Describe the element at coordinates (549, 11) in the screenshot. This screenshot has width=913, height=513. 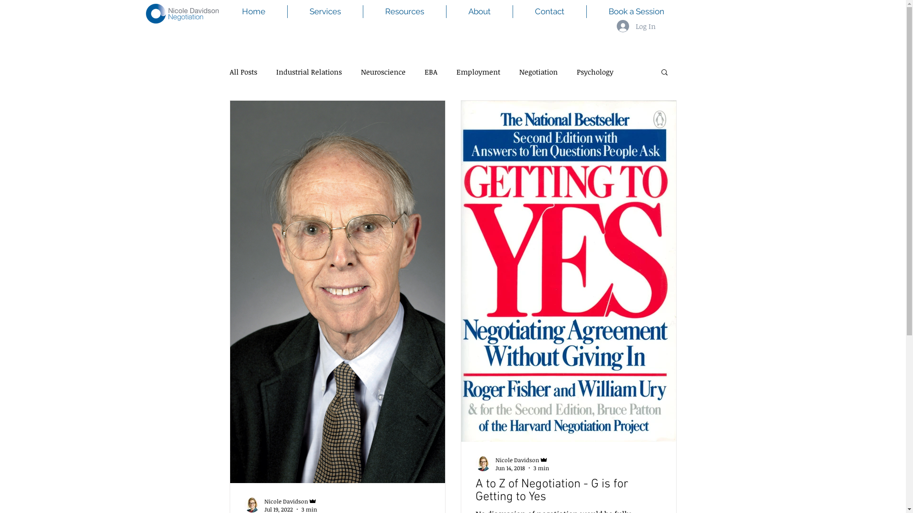
I see `Contact` at that location.